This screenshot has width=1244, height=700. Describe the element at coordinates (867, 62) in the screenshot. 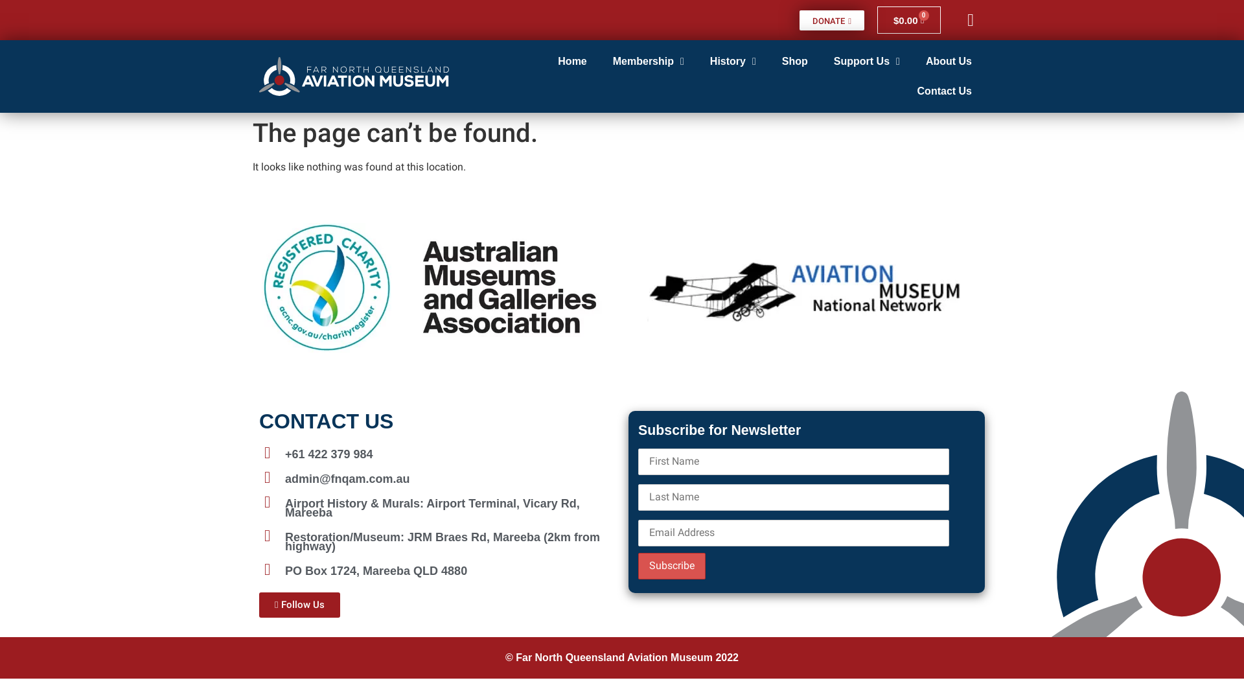

I see `Support Us` at that location.